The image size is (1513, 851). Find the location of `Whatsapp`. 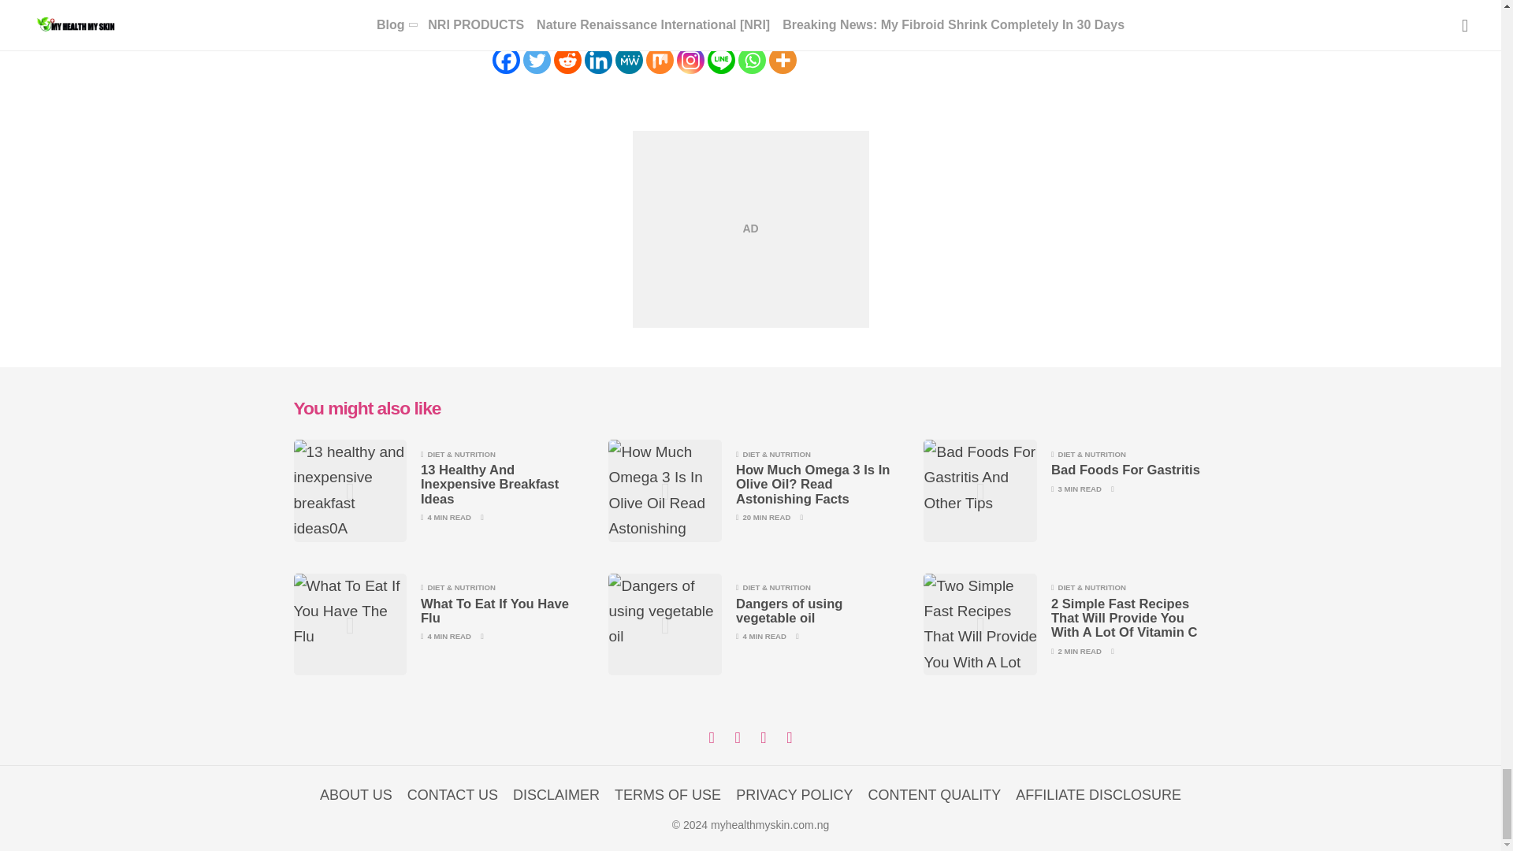

Whatsapp is located at coordinates (752, 60).